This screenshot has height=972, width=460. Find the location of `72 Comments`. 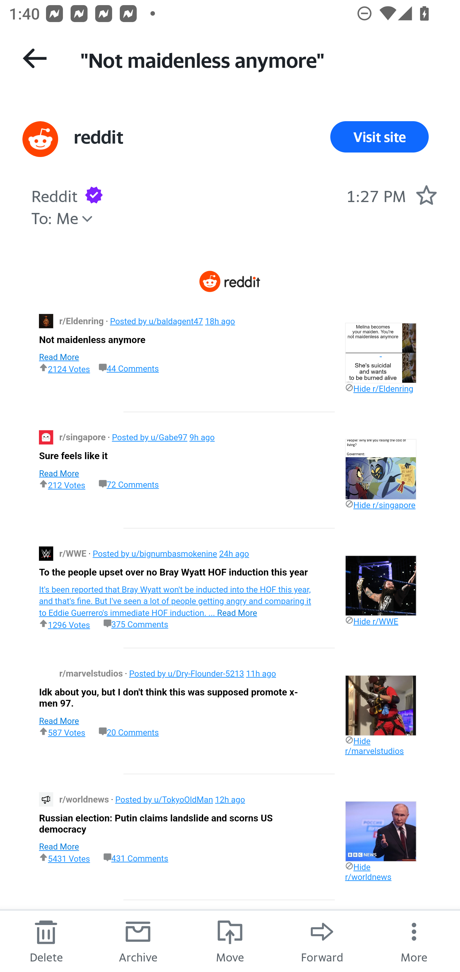

72 Comments is located at coordinates (129, 484).